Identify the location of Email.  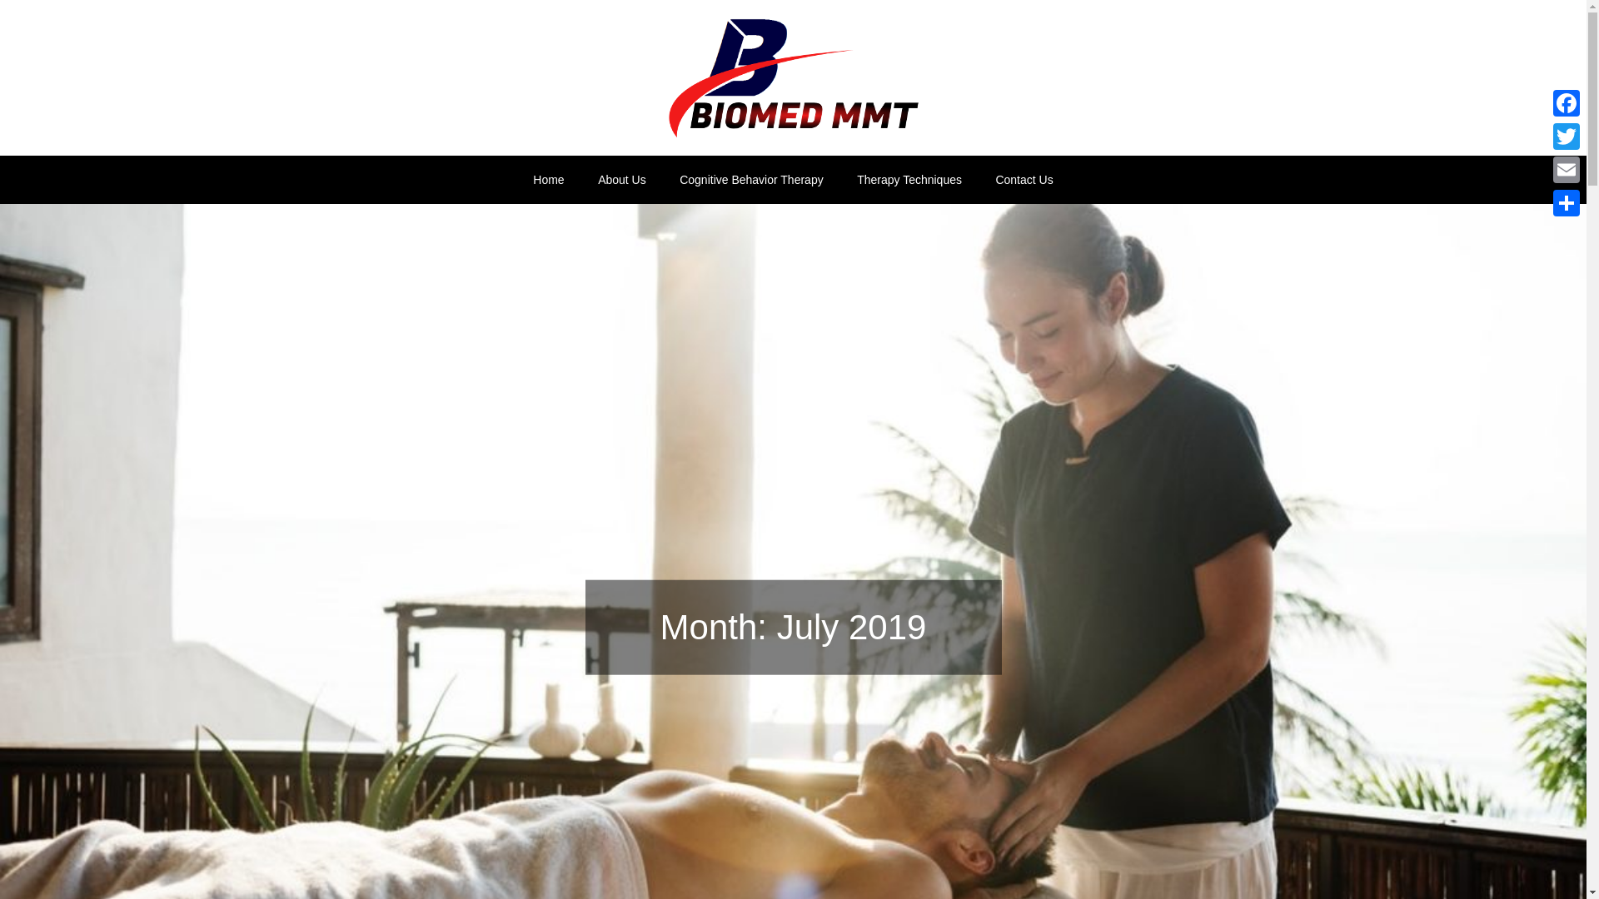
(1566, 169).